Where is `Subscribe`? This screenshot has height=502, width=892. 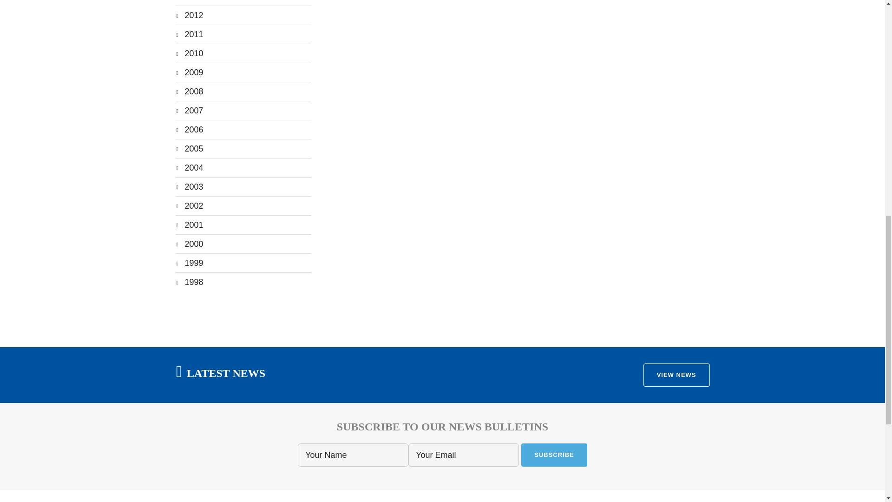 Subscribe is located at coordinates (554, 455).